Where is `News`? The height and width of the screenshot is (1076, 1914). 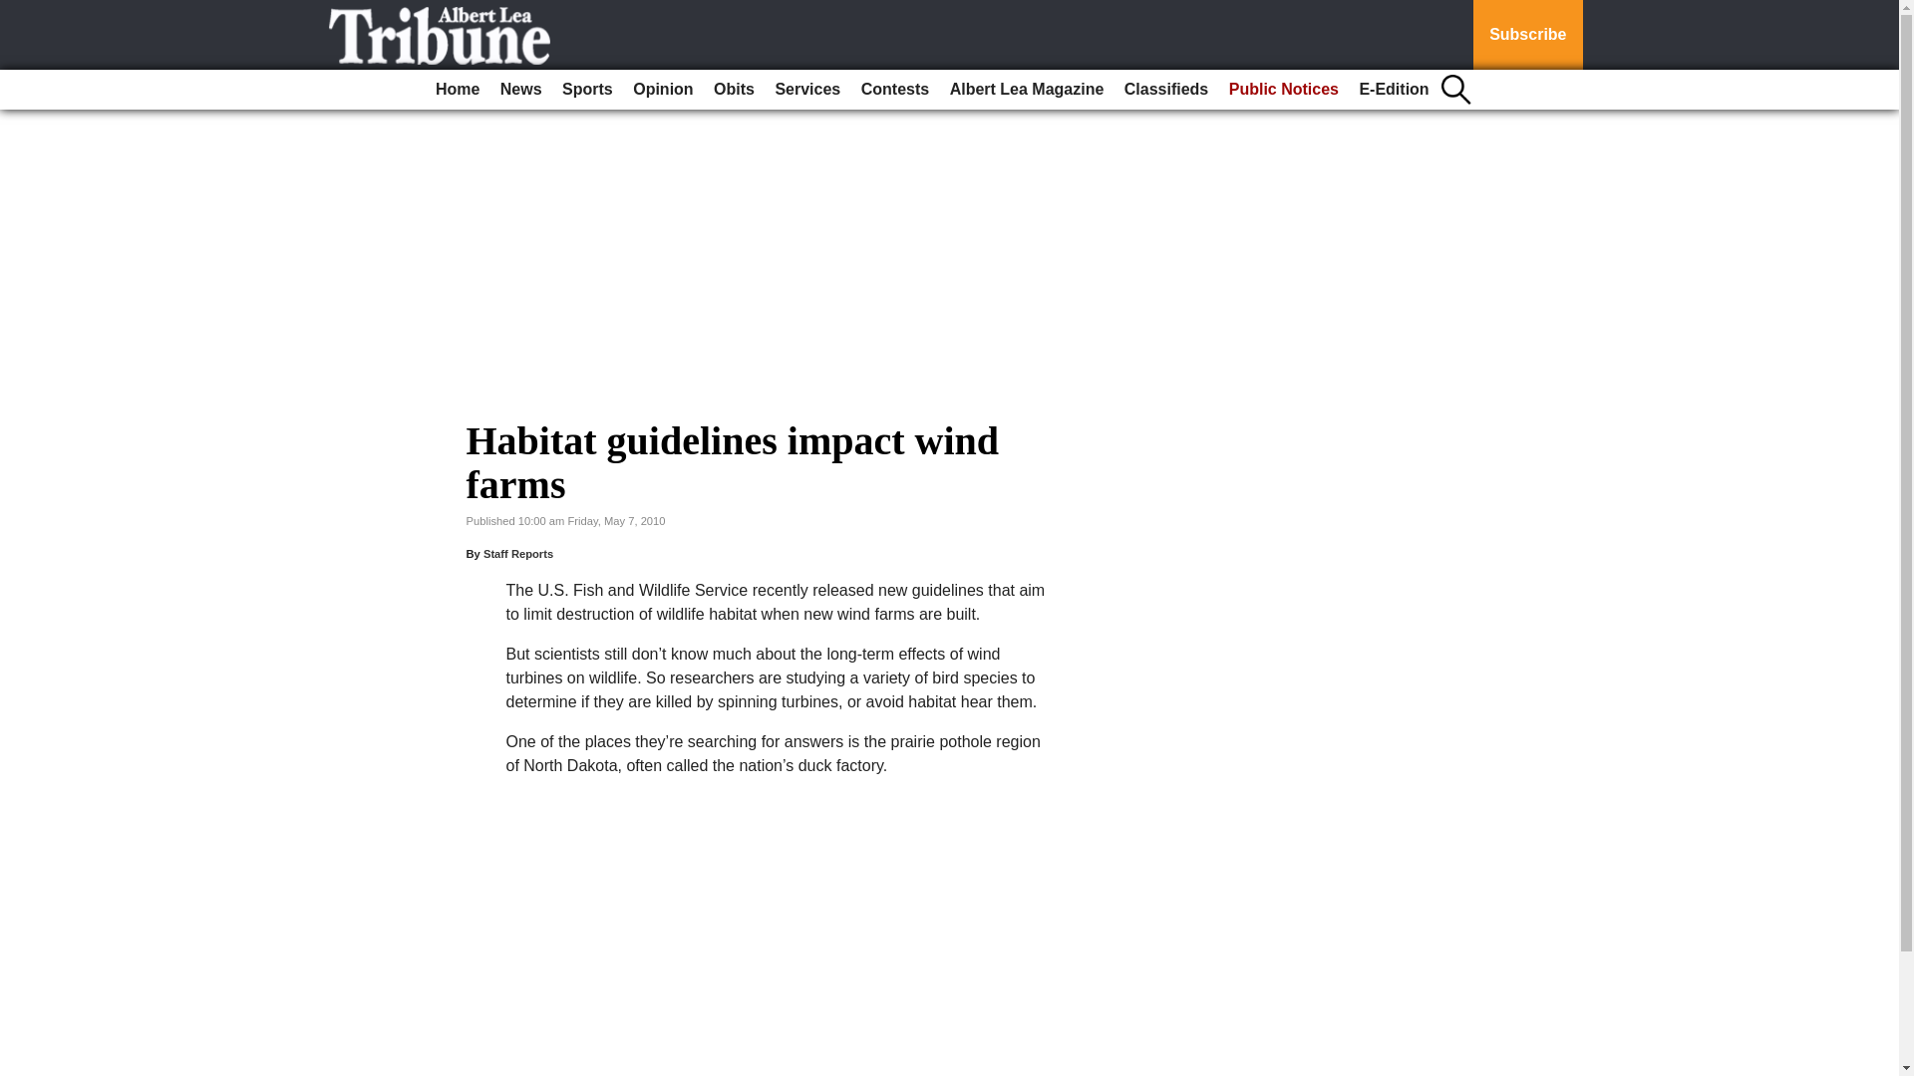 News is located at coordinates (520, 90).